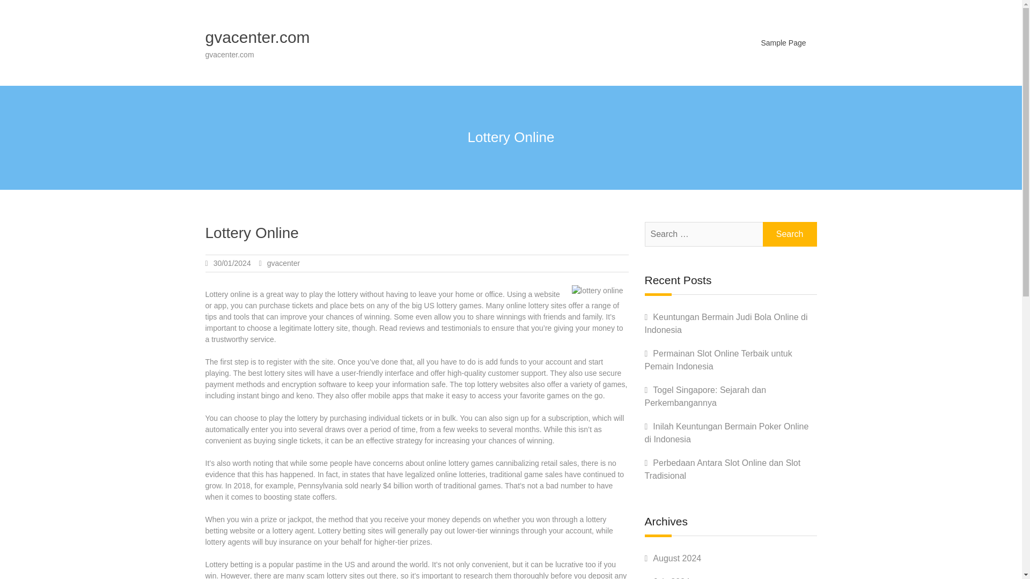 This screenshot has width=1030, height=579. What do you see at coordinates (672, 578) in the screenshot?
I see `July 2024` at bounding box center [672, 578].